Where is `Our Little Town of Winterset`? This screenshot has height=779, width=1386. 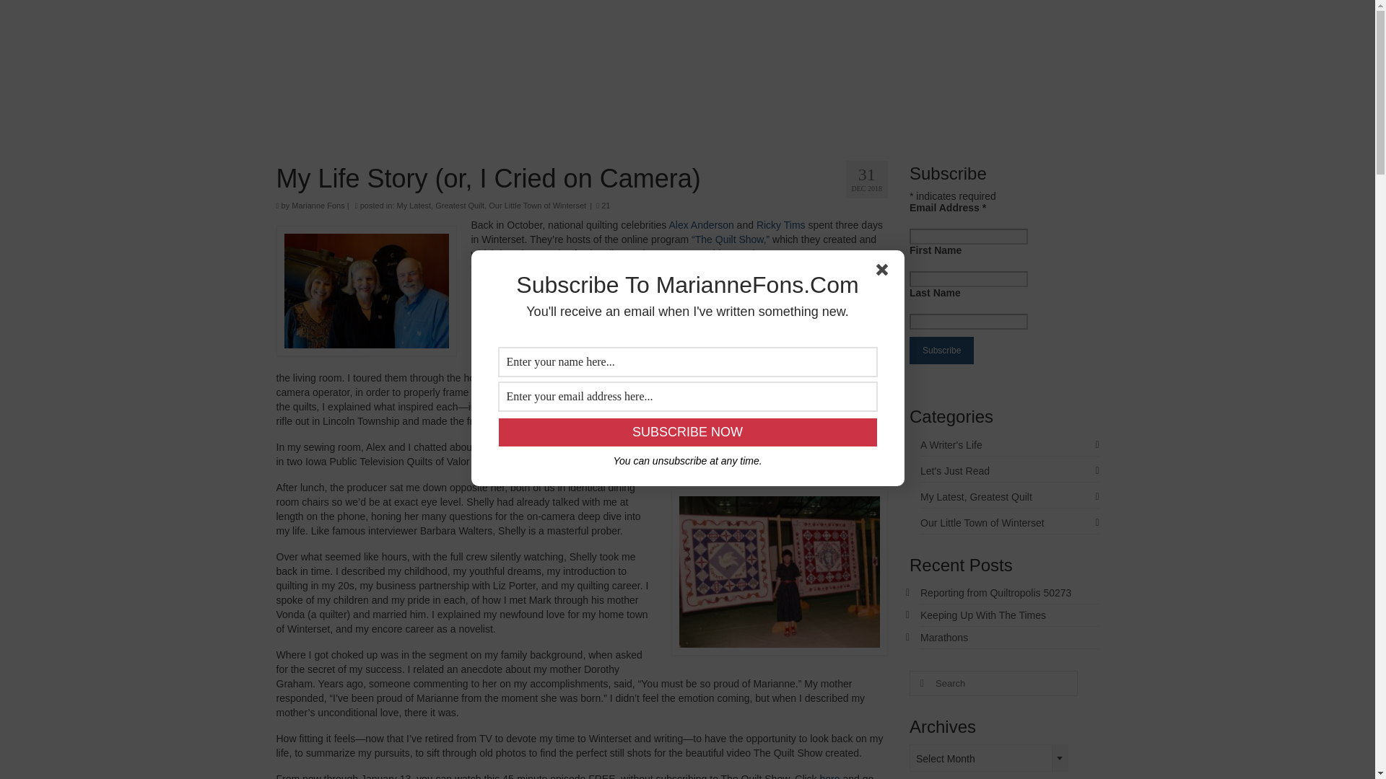
Our Little Town of Winterset is located at coordinates (537, 205).